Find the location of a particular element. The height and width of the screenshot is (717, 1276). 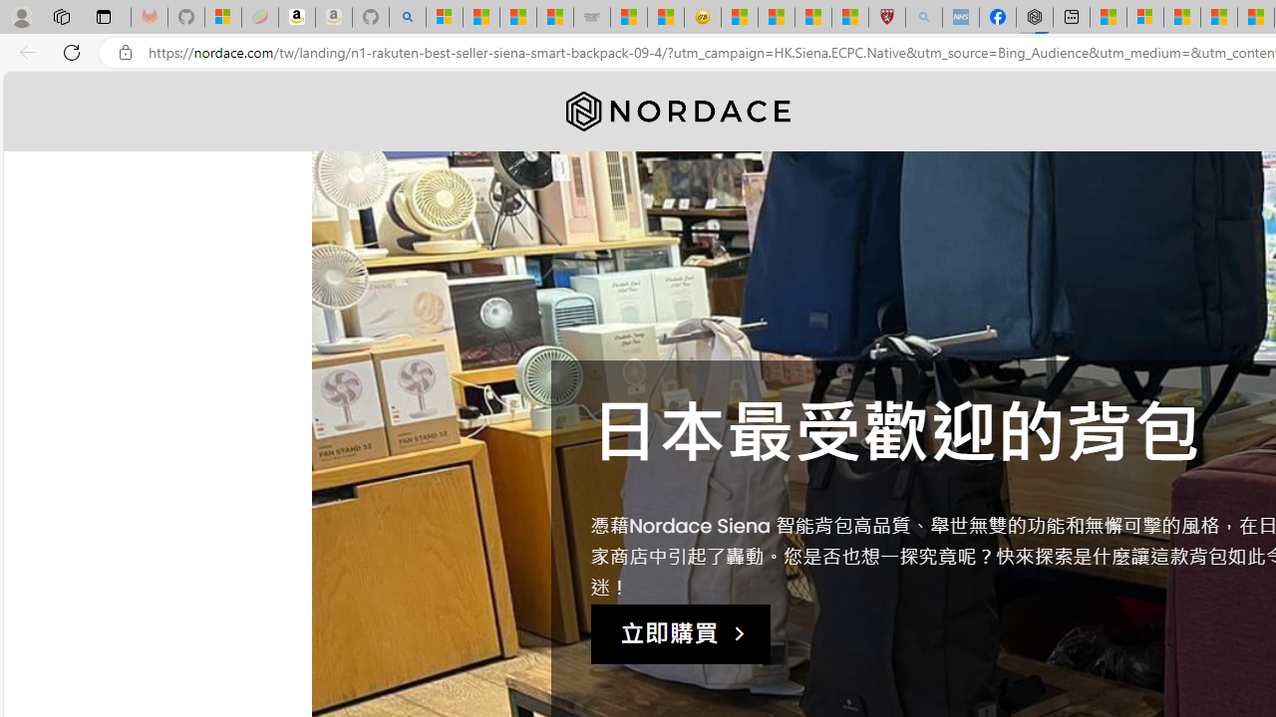

Combat Siege is located at coordinates (592, 18).